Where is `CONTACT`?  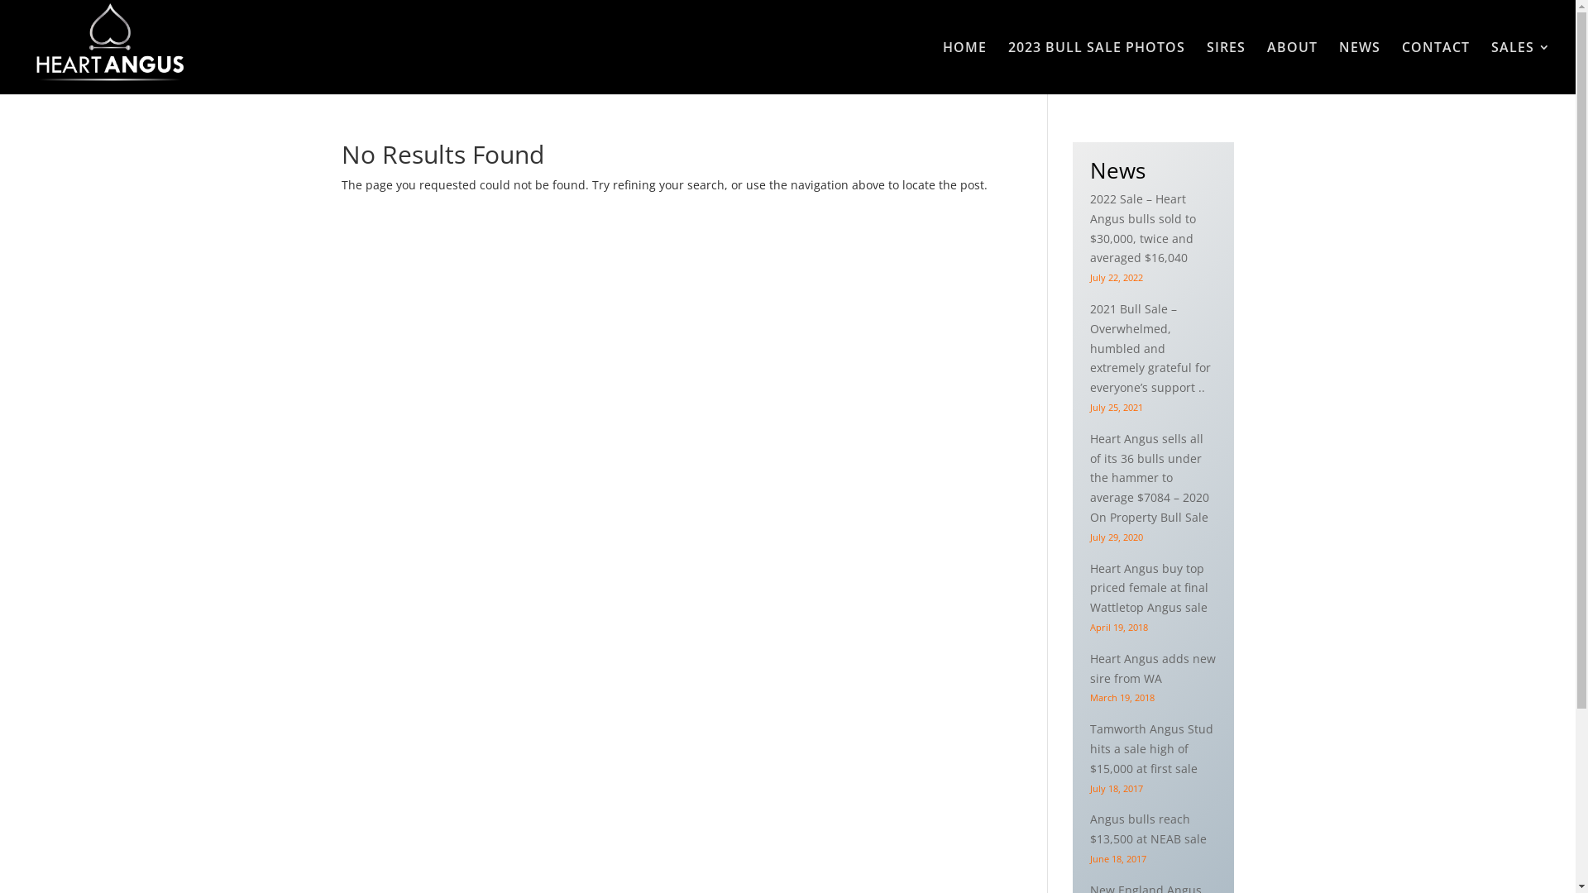
CONTACT is located at coordinates (1436, 68).